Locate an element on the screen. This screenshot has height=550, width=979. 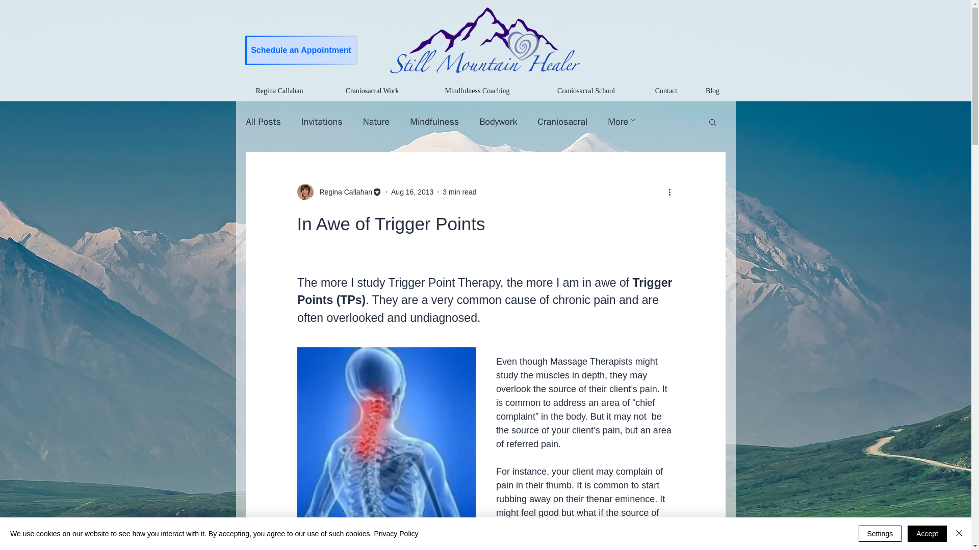
Regina Callahan is located at coordinates (343, 191).